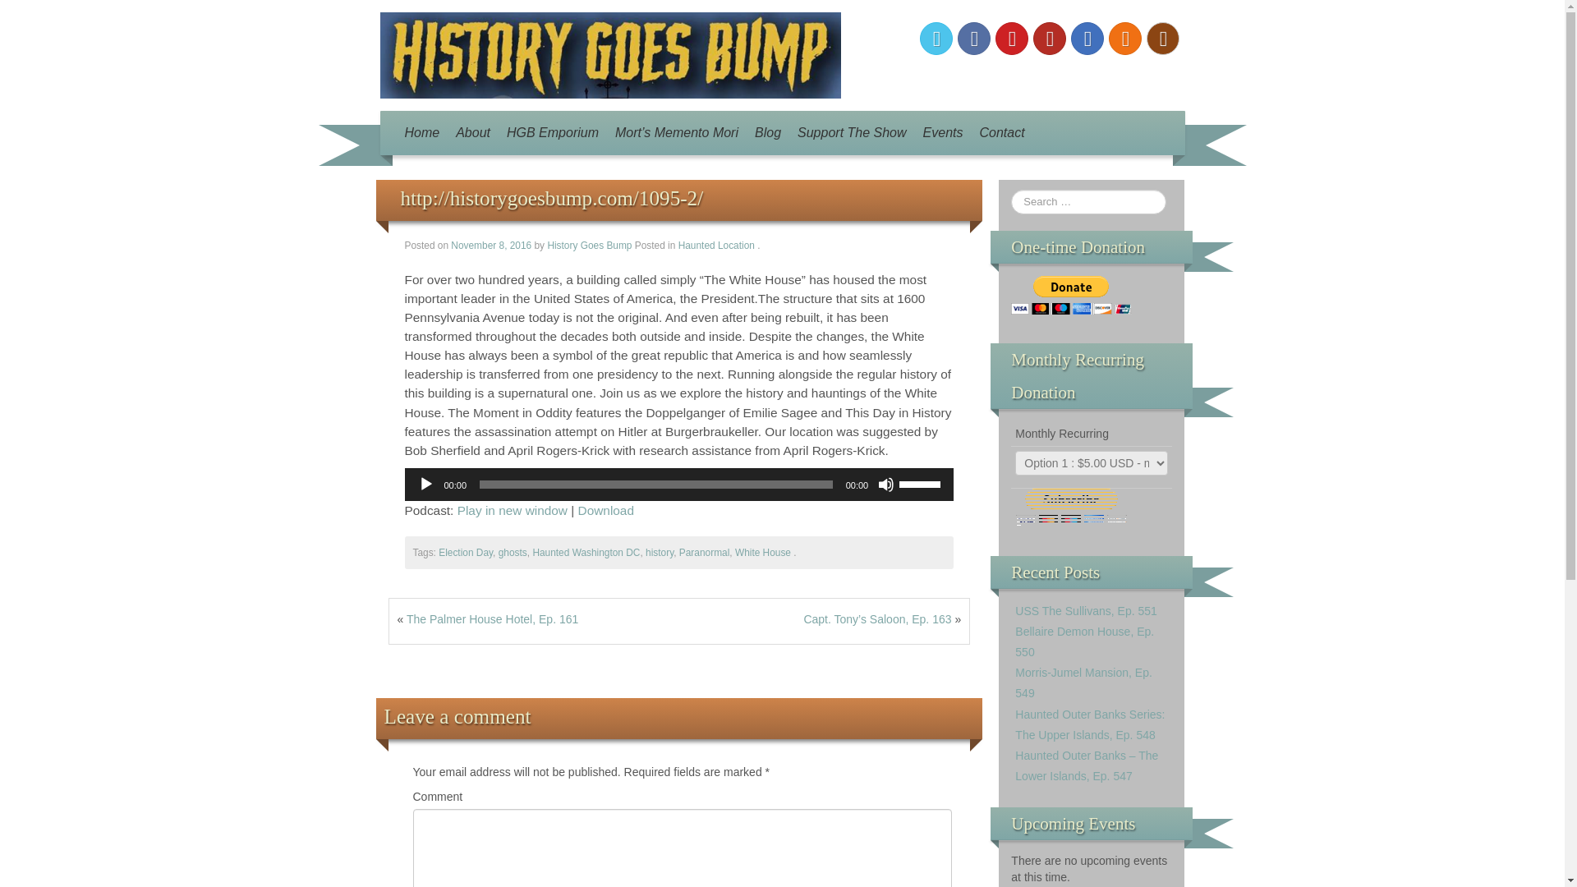 The width and height of the screenshot is (1577, 887). What do you see at coordinates (473, 133) in the screenshot?
I see `About` at bounding box center [473, 133].